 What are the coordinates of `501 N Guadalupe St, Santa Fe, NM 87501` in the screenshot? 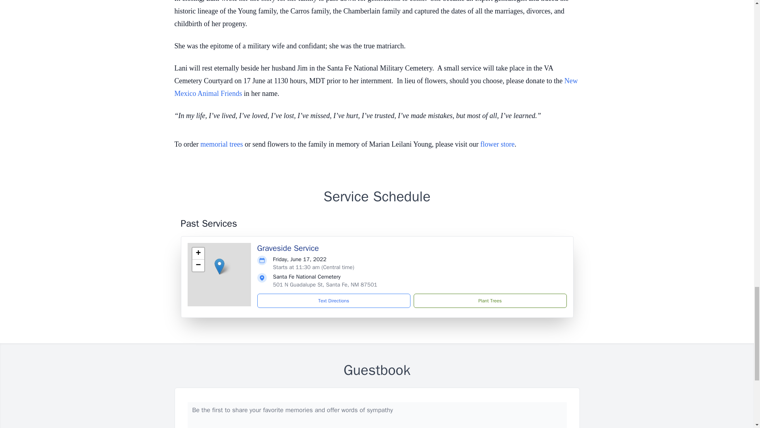 It's located at (325, 285).